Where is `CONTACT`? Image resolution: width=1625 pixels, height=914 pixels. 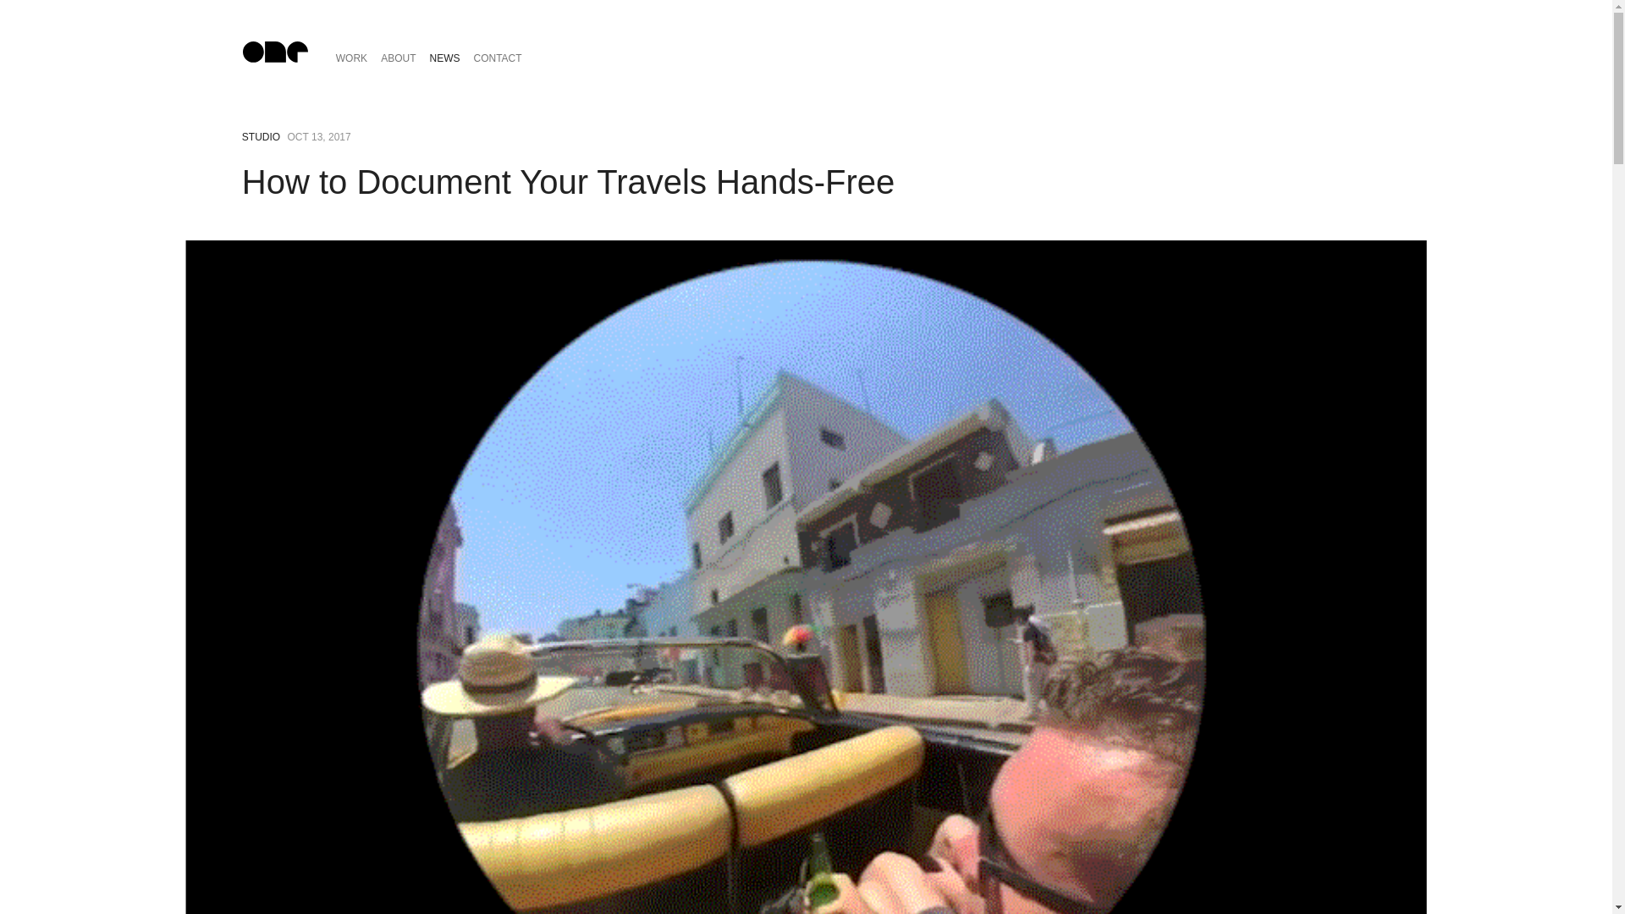
CONTACT is located at coordinates (498, 59).